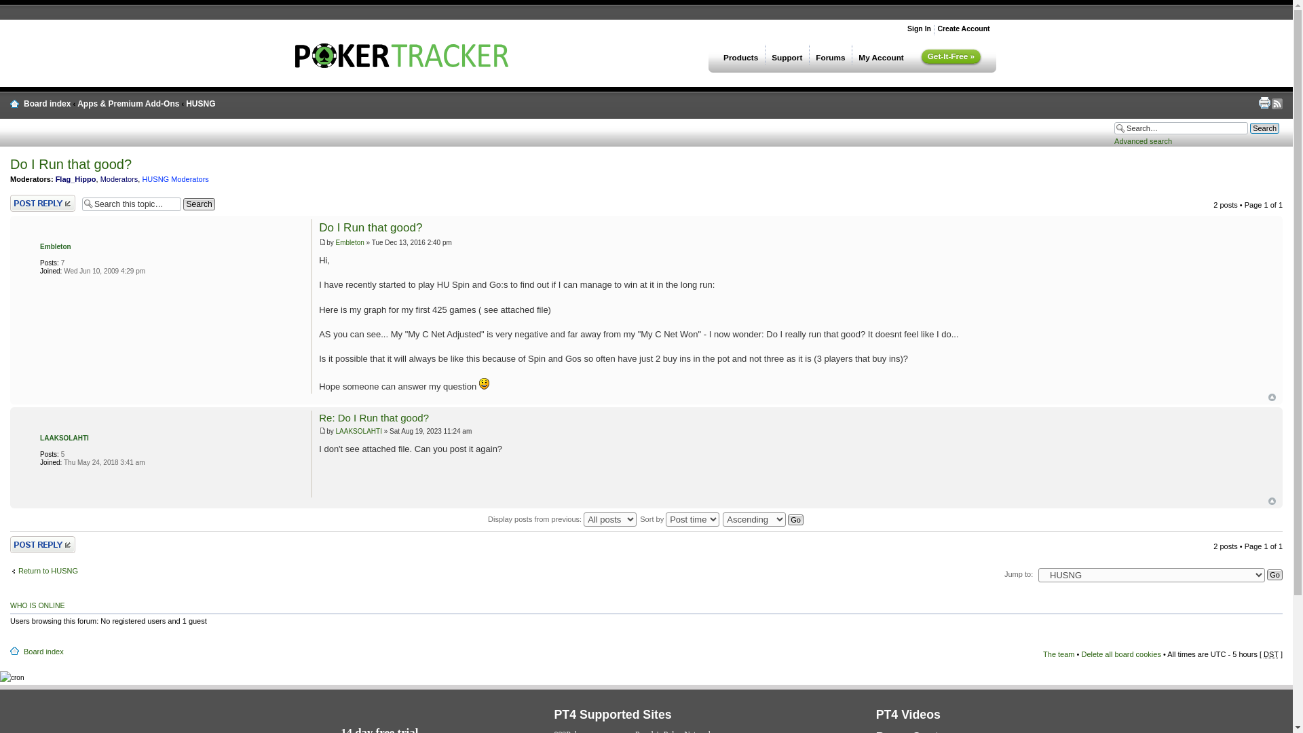  I want to click on My Account, so click(881, 54).